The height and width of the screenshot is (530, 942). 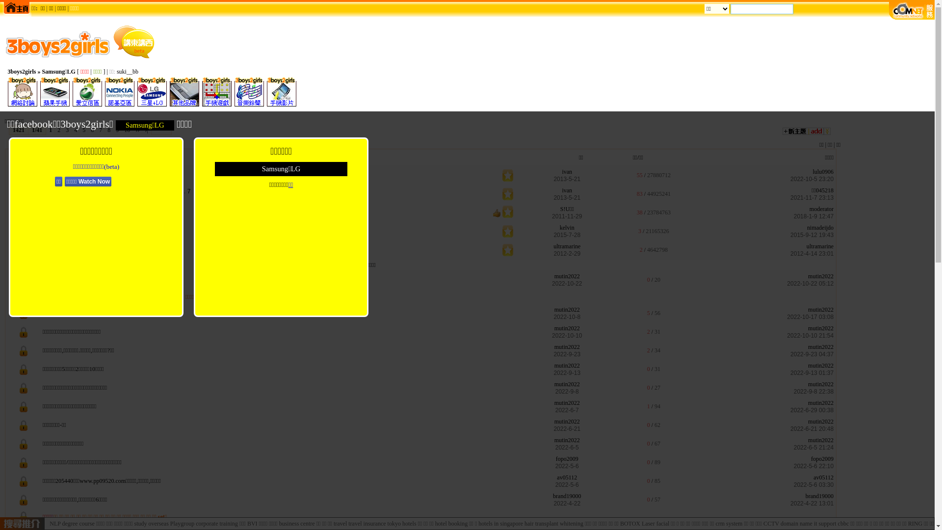 What do you see at coordinates (109, 173) in the screenshot?
I see `4` at bounding box center [109, 173].